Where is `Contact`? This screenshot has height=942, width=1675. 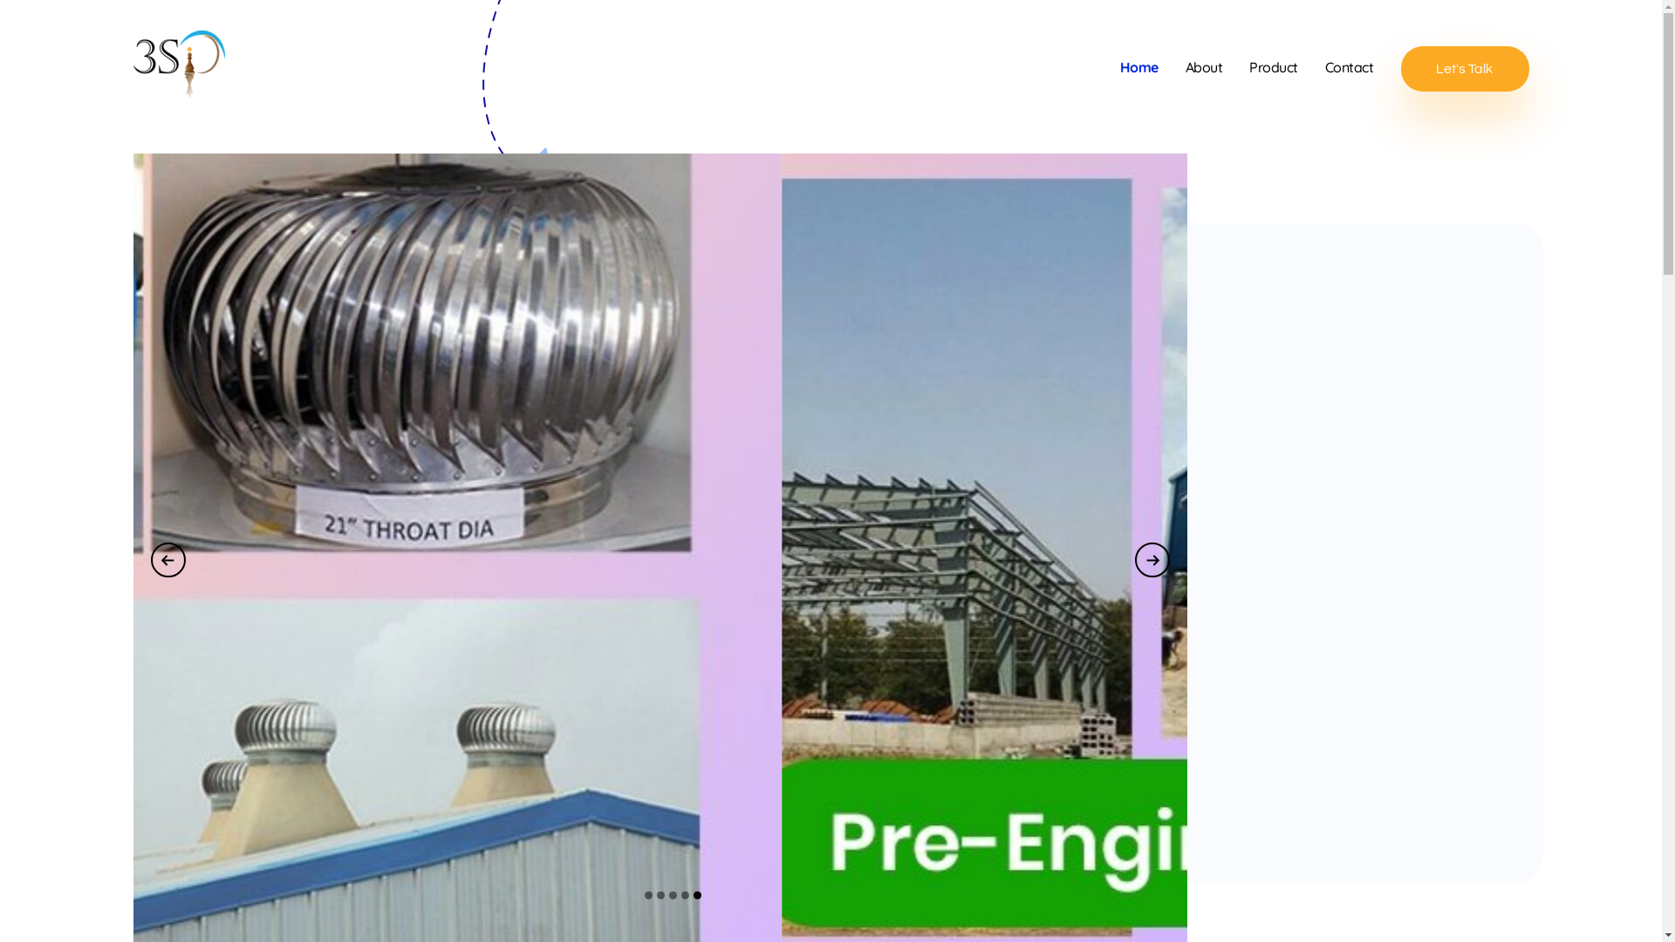 Contact is located at coordinates (1363, 67).